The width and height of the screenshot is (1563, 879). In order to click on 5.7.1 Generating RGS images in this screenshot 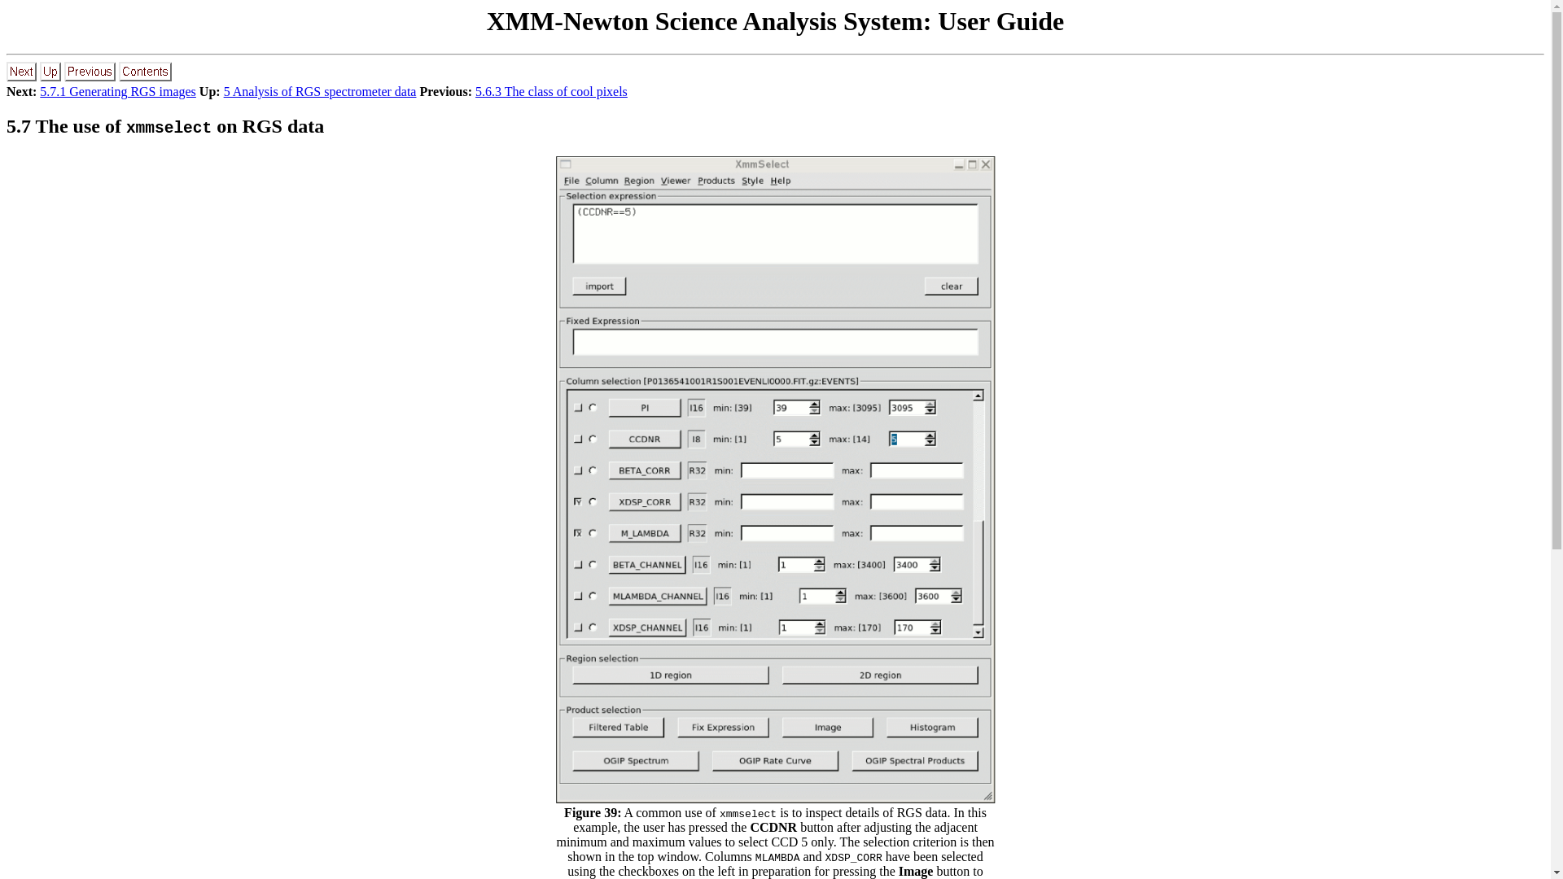, I will do `click(118, 91)`.